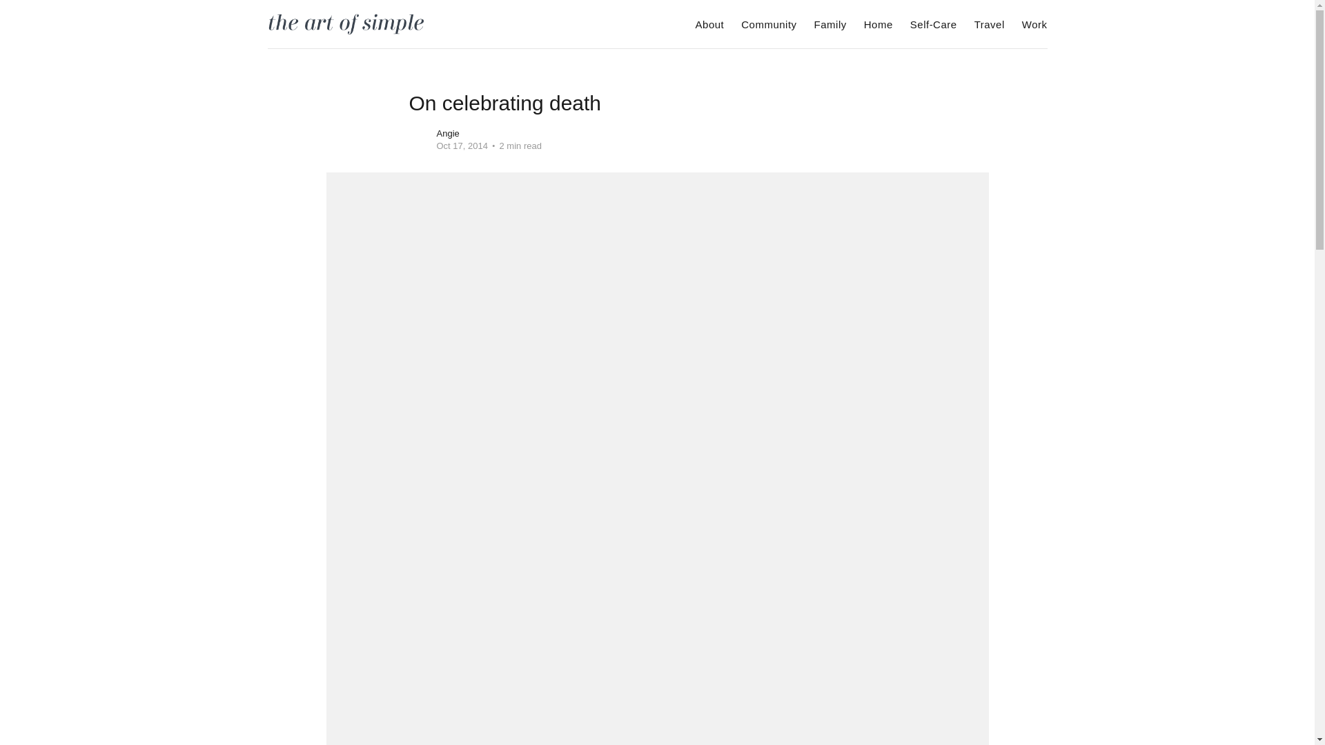 This screenshot has width=1325, height=745. I want to click on About, so click(710, 25).